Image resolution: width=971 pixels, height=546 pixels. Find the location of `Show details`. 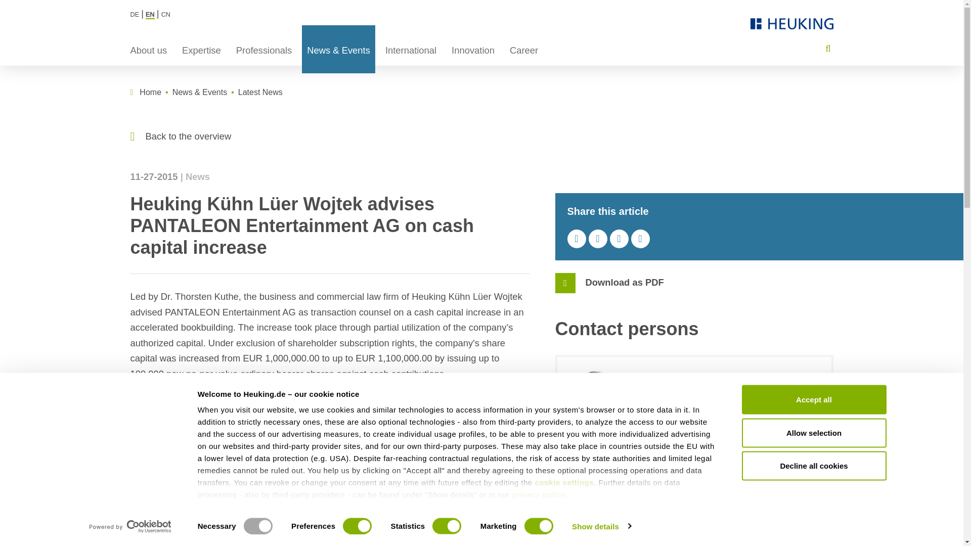

Show details is located at coordinates (601, 526).